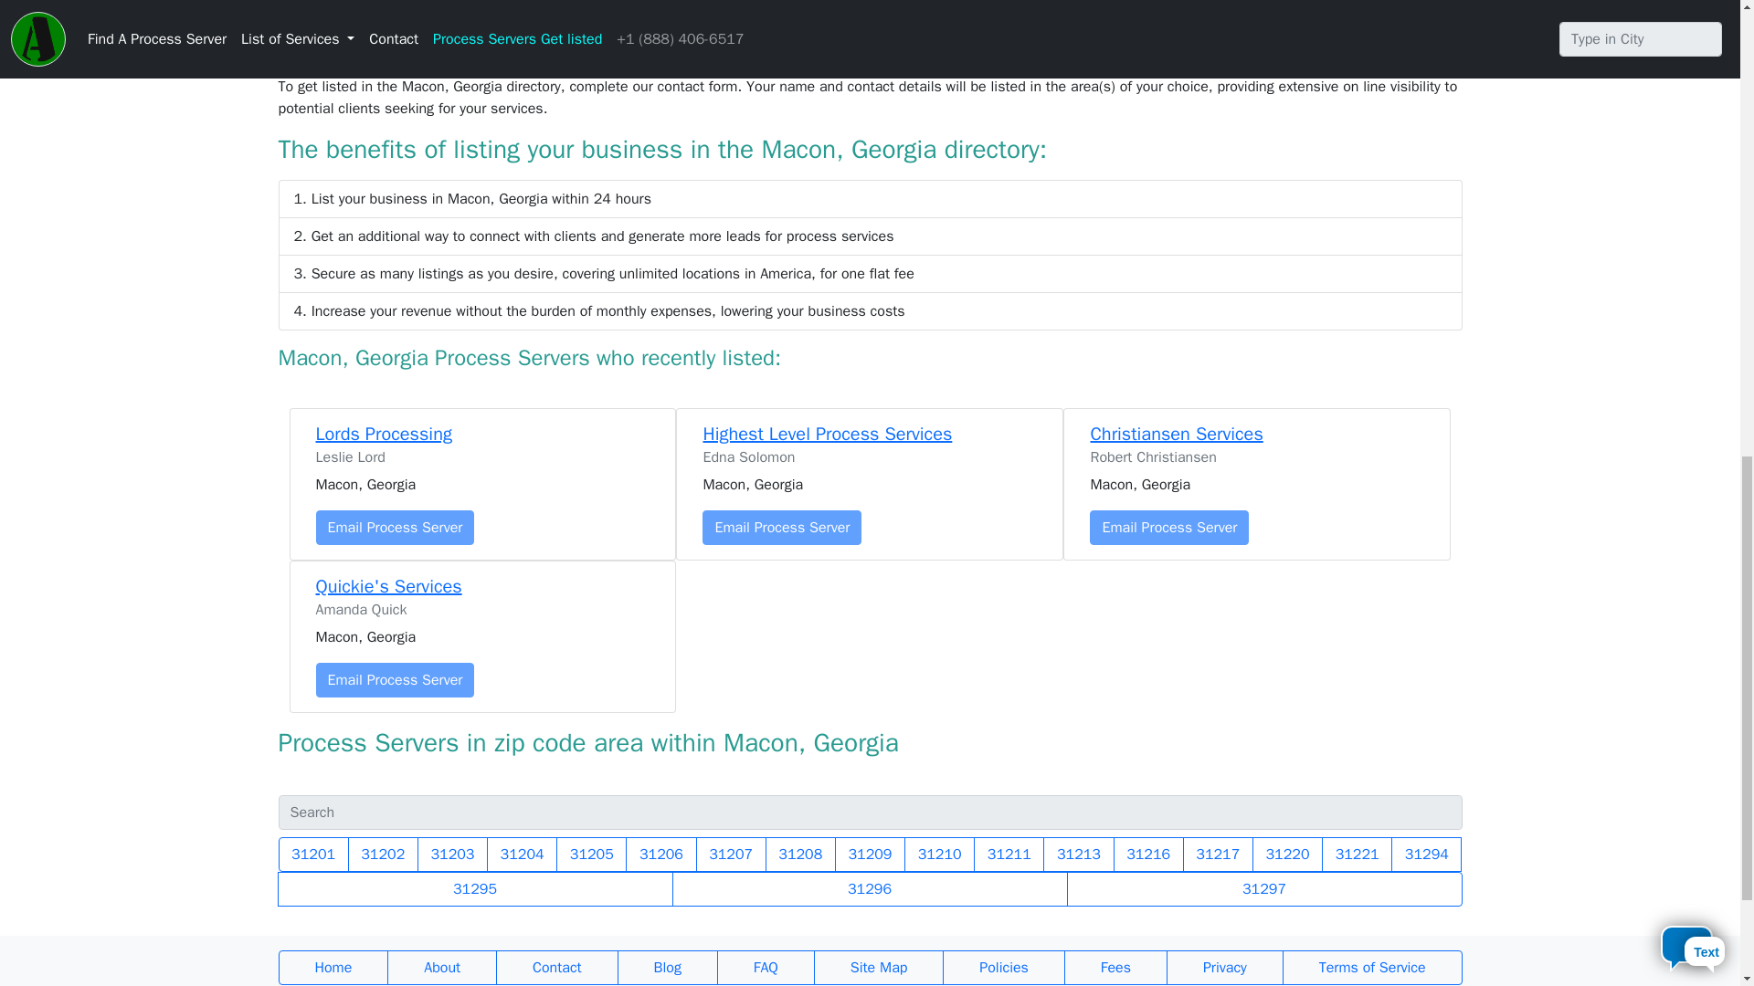 Image resolution: width=1754 pixels, height=986 pixels. What do you see at coordinates (590, 854) in the screenshot?
I see `31205` at bounding box center [590, 854].